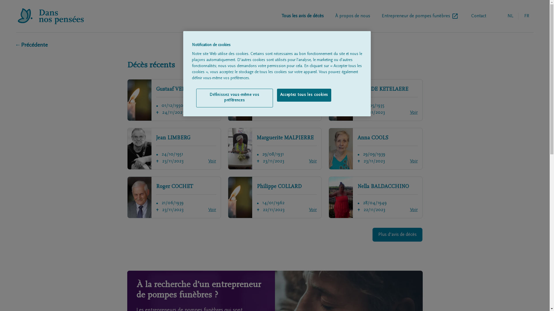 This screenshot has height=311, width=554. I want to click on Nella BALDACCHINO
28/04/1949
22/11/2023
Voir, so click(376, 197).